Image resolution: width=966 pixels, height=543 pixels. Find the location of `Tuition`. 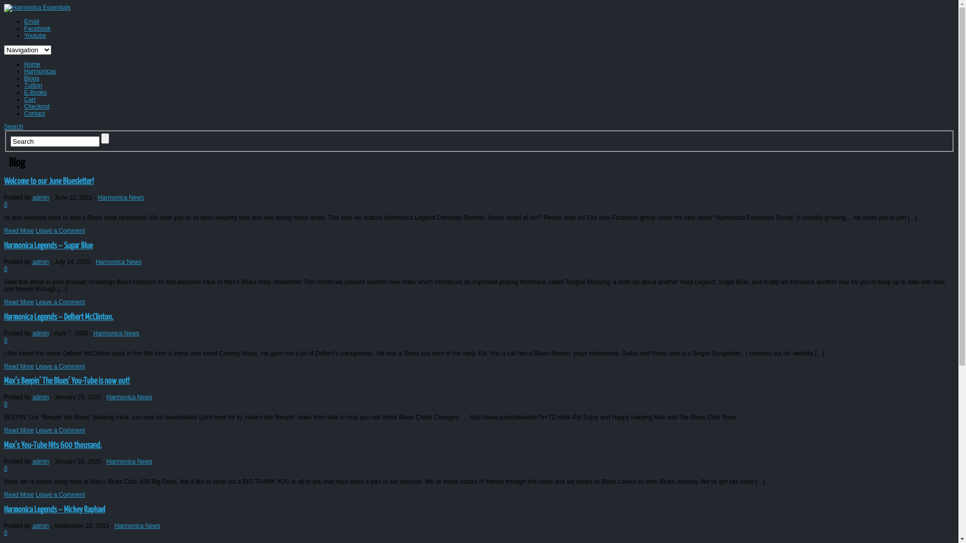

Tuition is located at coordinates (33, 85).